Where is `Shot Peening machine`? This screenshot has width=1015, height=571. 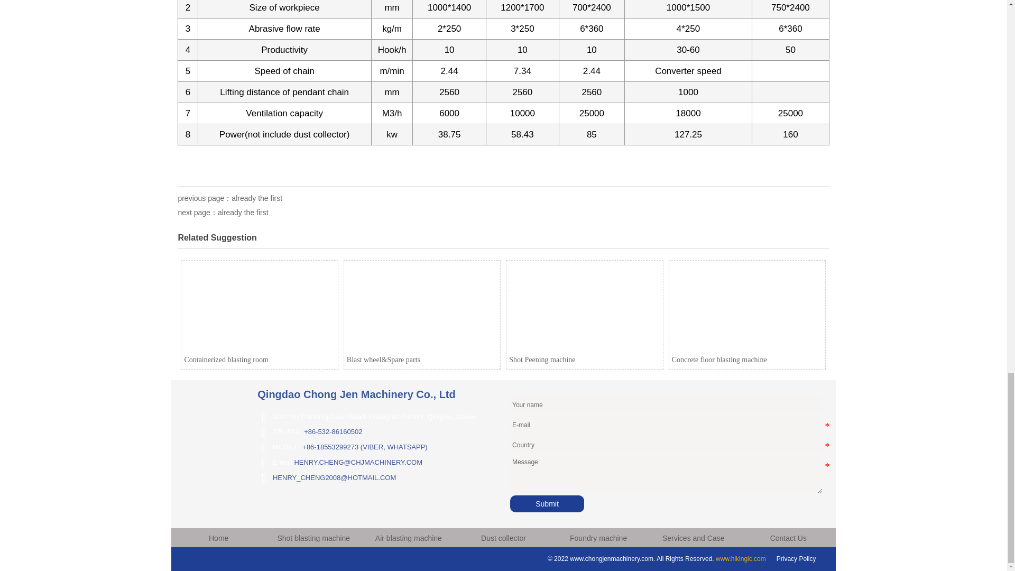 Shot Peening machine is located at coordinates (585, 308).